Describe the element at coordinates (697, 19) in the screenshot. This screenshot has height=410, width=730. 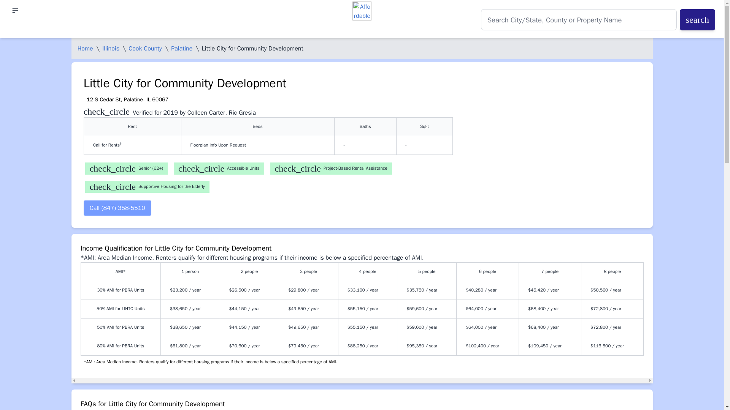
I see `search` at that location.